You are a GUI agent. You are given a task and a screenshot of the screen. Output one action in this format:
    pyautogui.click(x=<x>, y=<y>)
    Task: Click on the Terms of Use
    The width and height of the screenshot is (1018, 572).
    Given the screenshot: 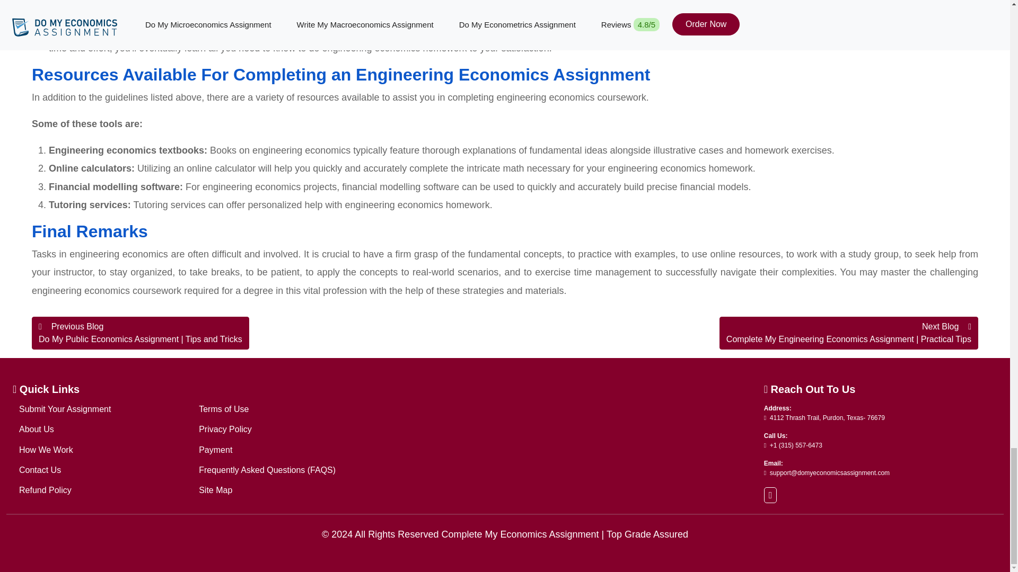 What is the action you would take?
    pyautogui.click(x=223, y=409)
    